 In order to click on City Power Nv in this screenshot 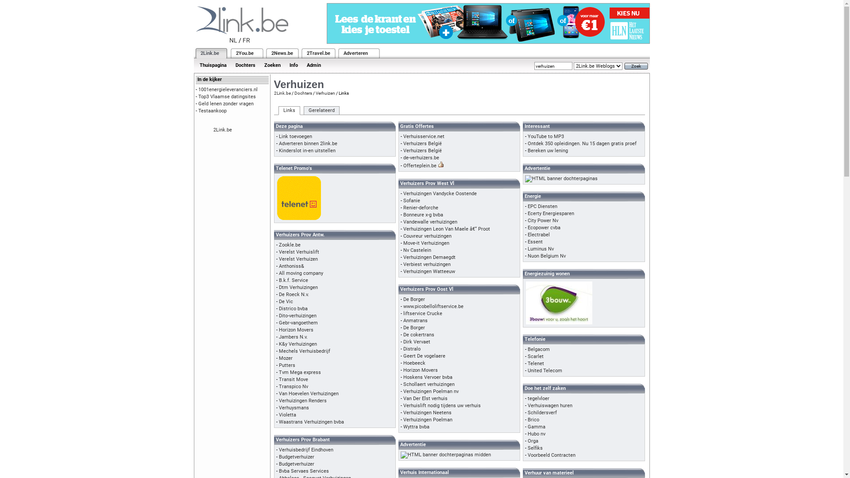, I will do `click(543, 220)`.